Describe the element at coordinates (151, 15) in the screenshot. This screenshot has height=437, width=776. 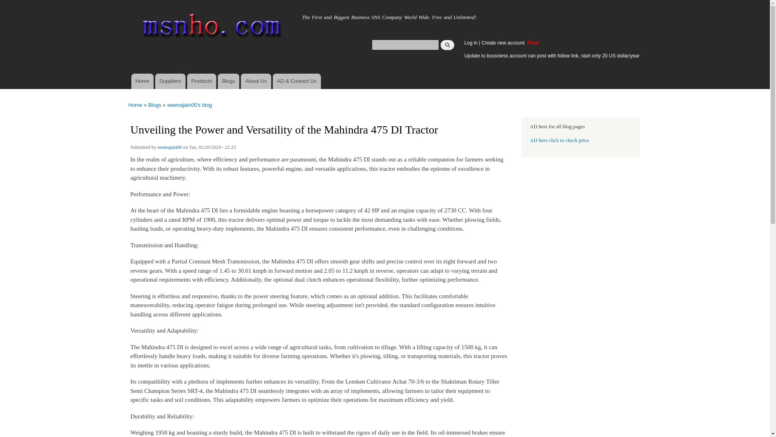
I see `msnho.com` at that location.